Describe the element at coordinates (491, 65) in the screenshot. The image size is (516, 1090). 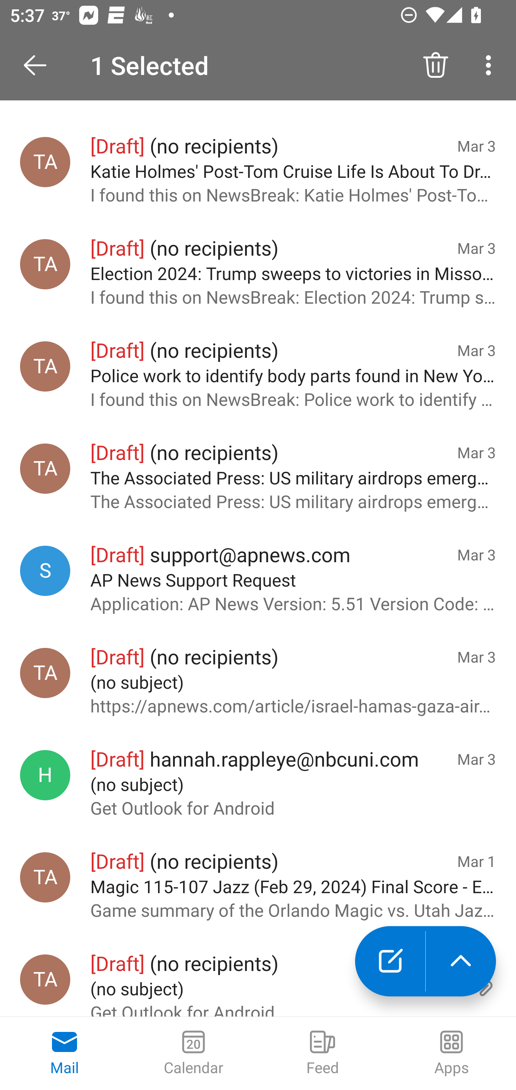
I see `More options` at that location.